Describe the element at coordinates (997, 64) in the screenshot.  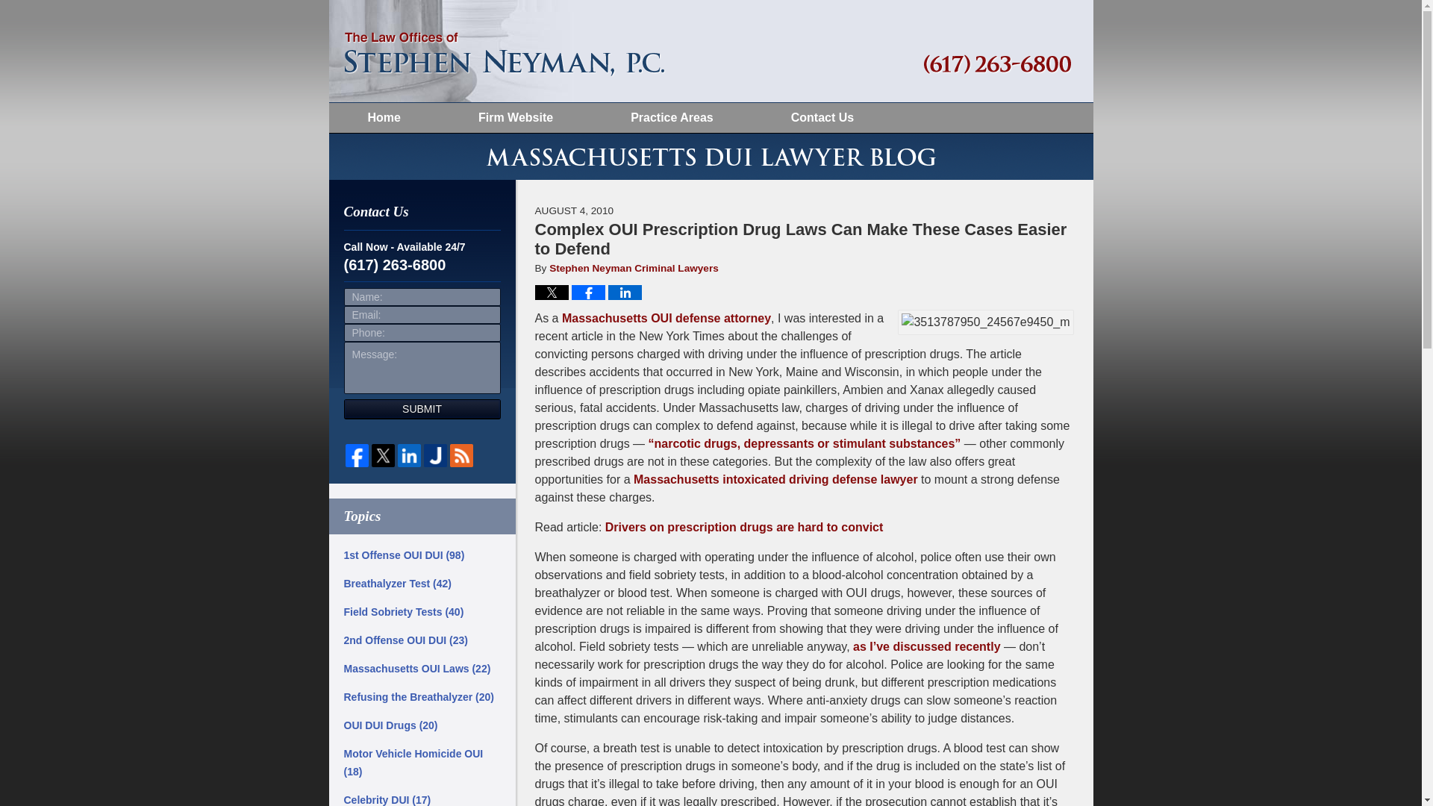
I see `Published By Stephen Neyman, P.C.` at that location.